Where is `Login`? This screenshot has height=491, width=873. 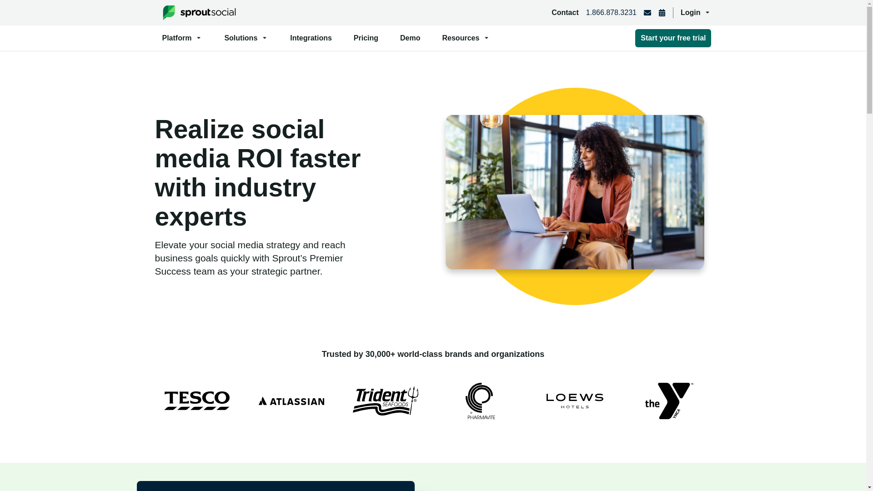 Login is located at coordinates (696, 13).